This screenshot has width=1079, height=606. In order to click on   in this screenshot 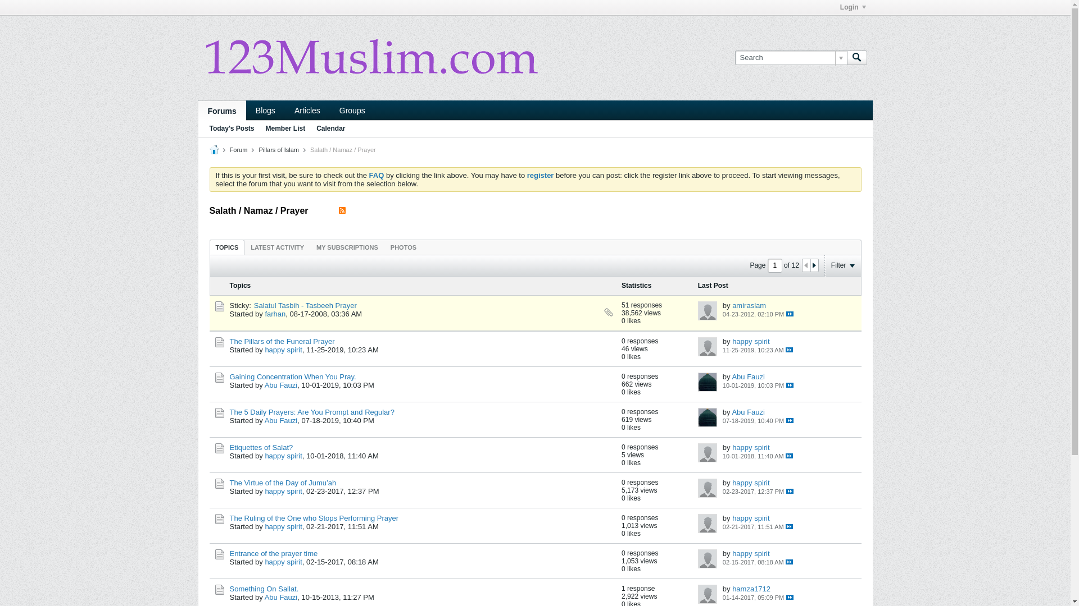, I will do `click(789, 350)`.